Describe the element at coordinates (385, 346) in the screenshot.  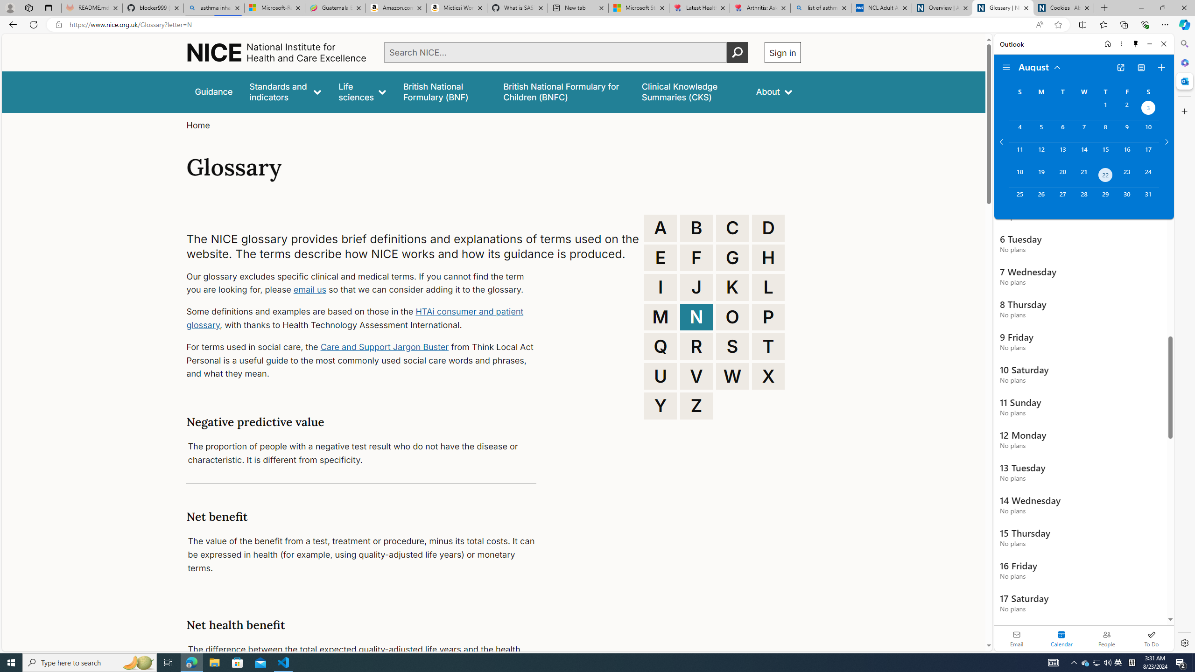
I see `Care and Support Jargon Buster` at that location.